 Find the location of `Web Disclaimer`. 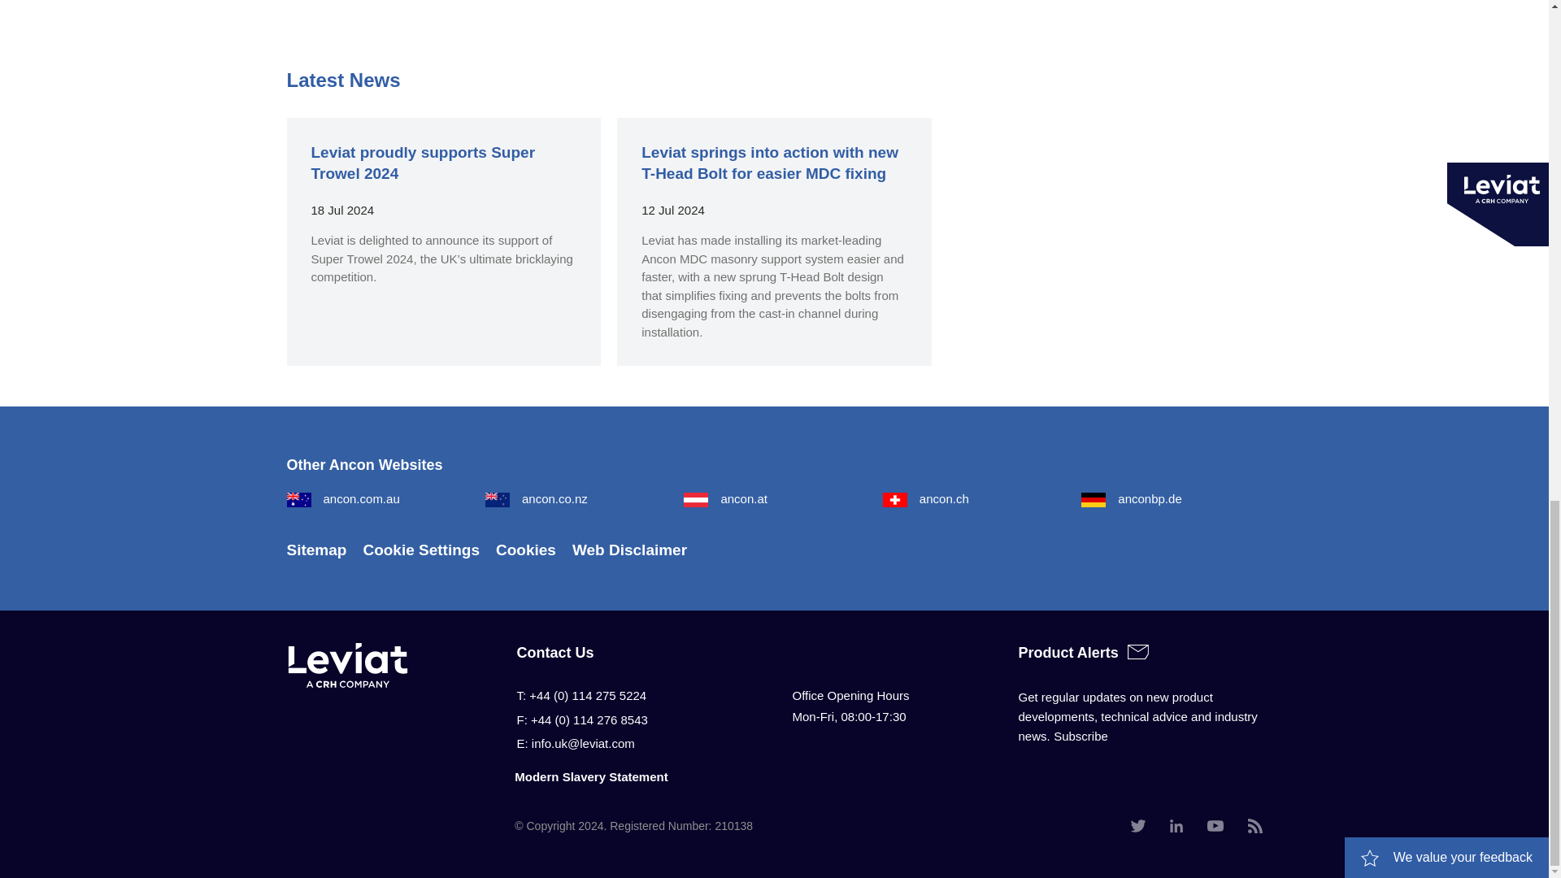

Web Disclaimer is located at coordinates (629, 550).